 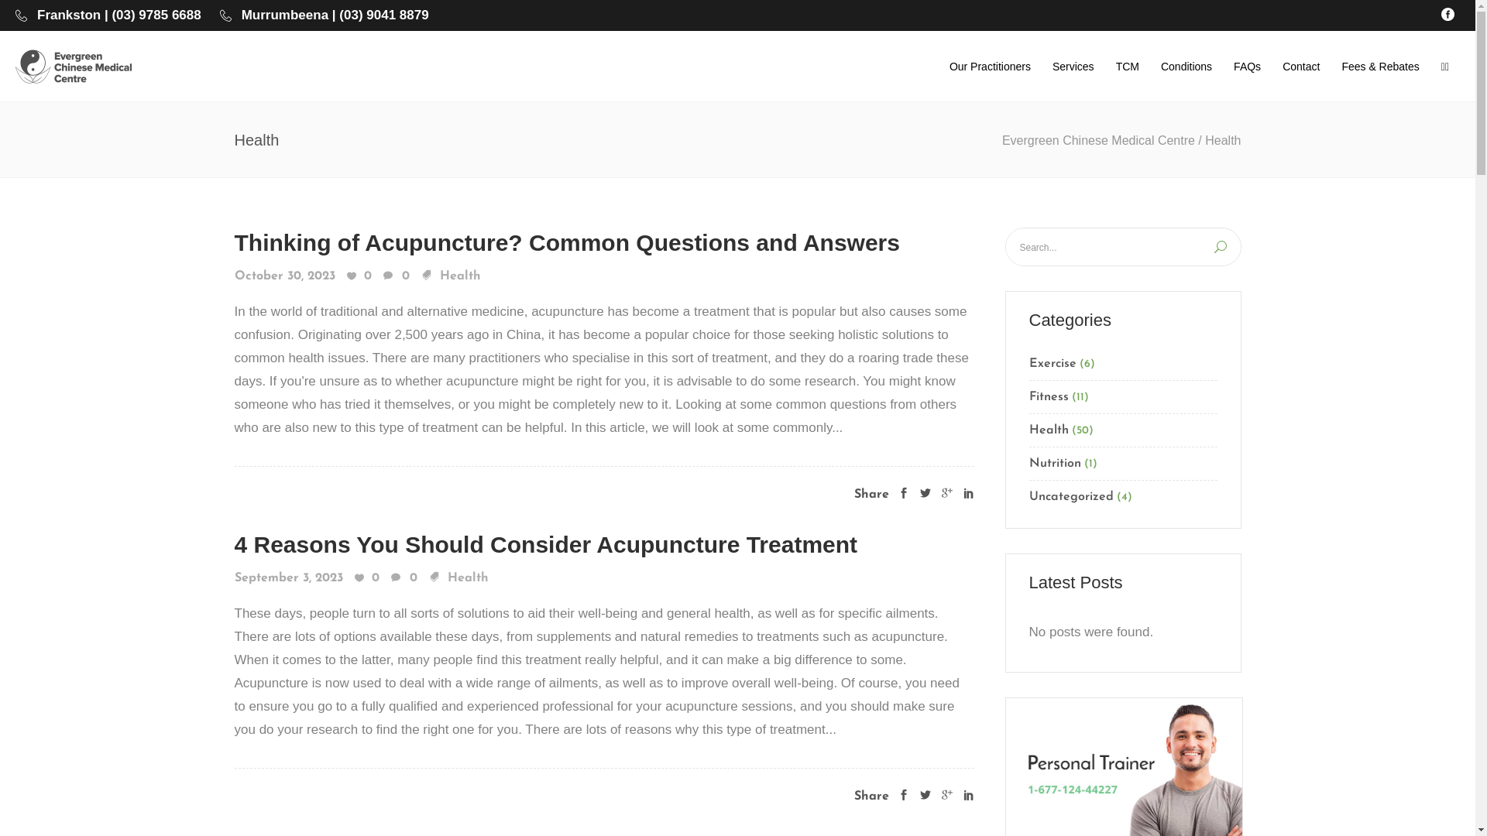 What do you see at coordinates (1301, 67) in the screenshot?
I see `Contact` at bounding box center [1301, 67].